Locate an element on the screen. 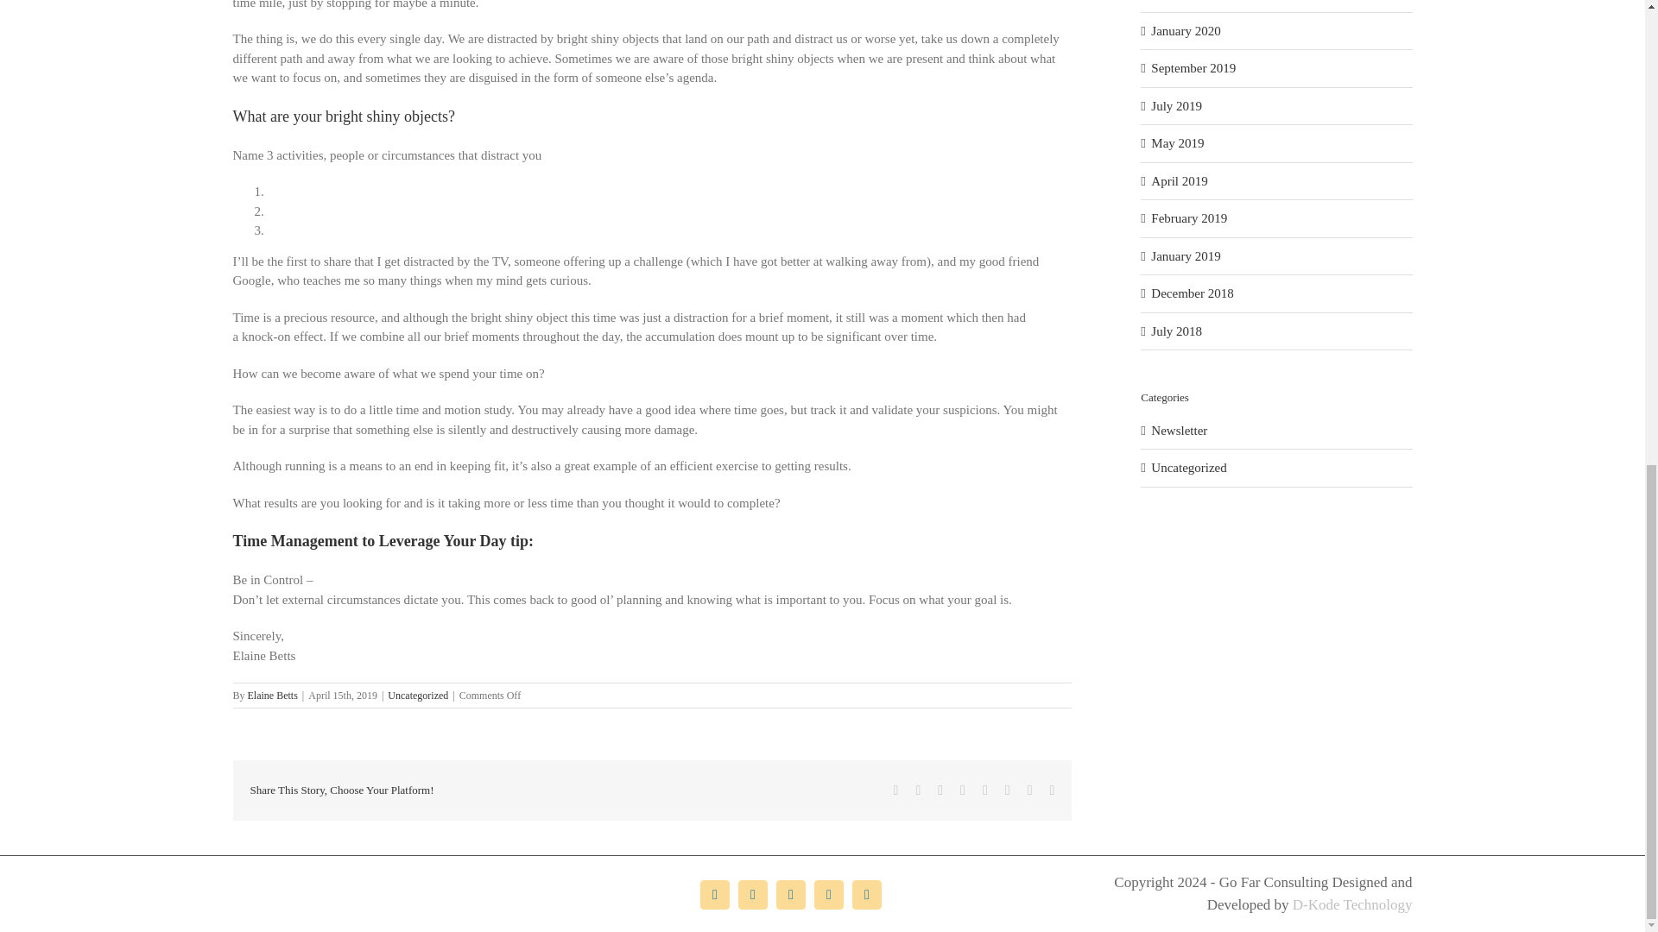 This screenshot has width=1658, height=932. Uncategorized is located at coordinates (418, 696).